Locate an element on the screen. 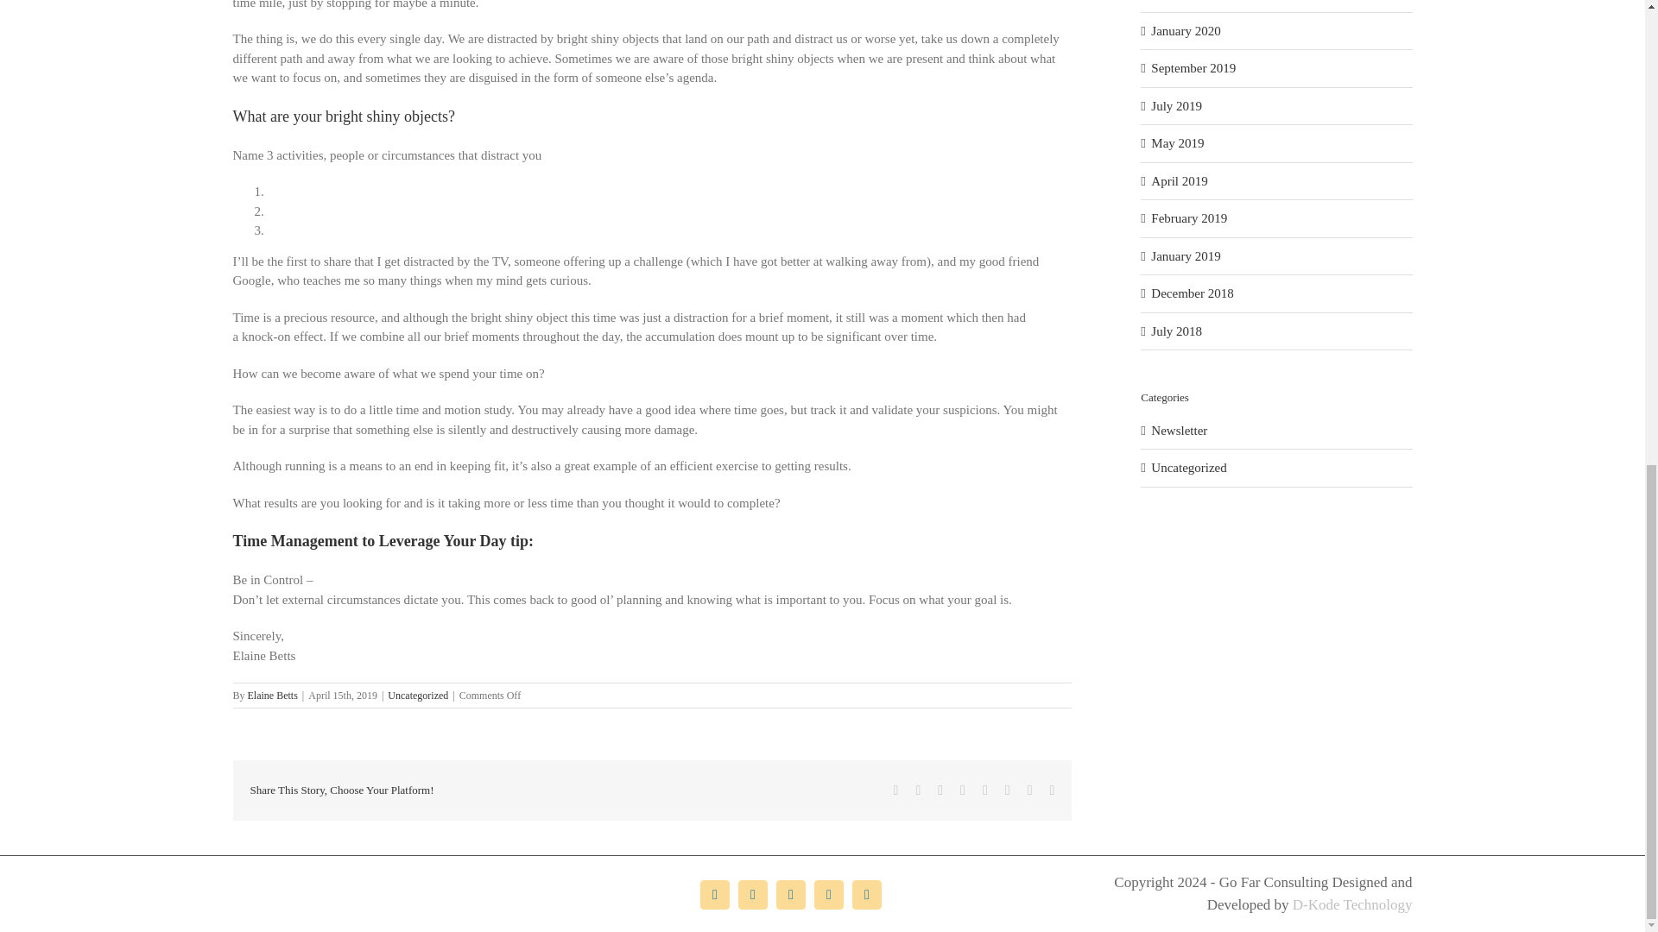 This screenshot has width=1658, height=932. Uncategorized is located at coordinates (418, 696).